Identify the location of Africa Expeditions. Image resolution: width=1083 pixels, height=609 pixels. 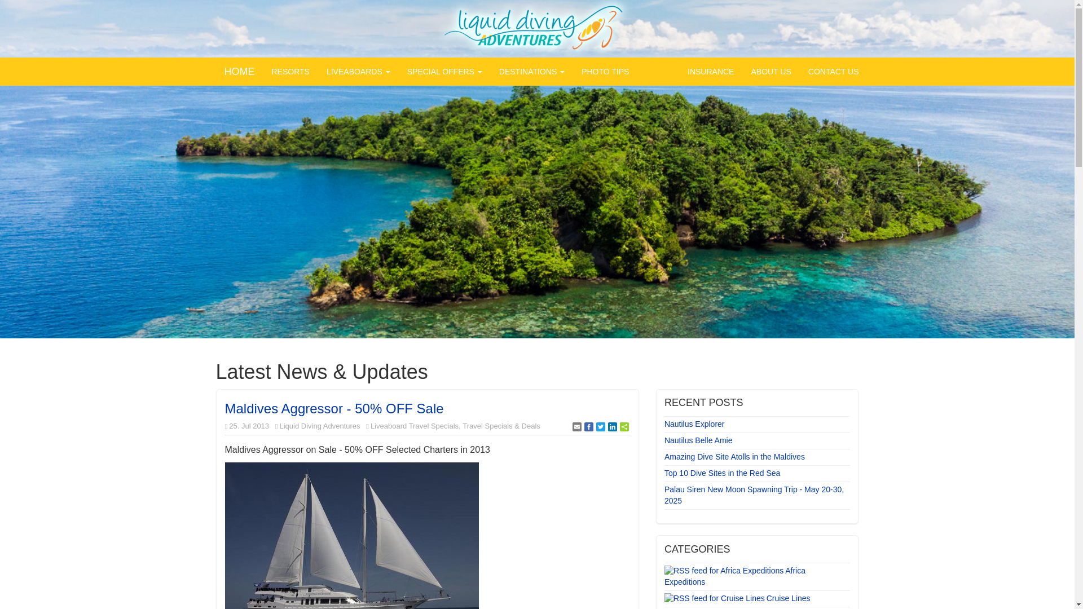
(735, 576).